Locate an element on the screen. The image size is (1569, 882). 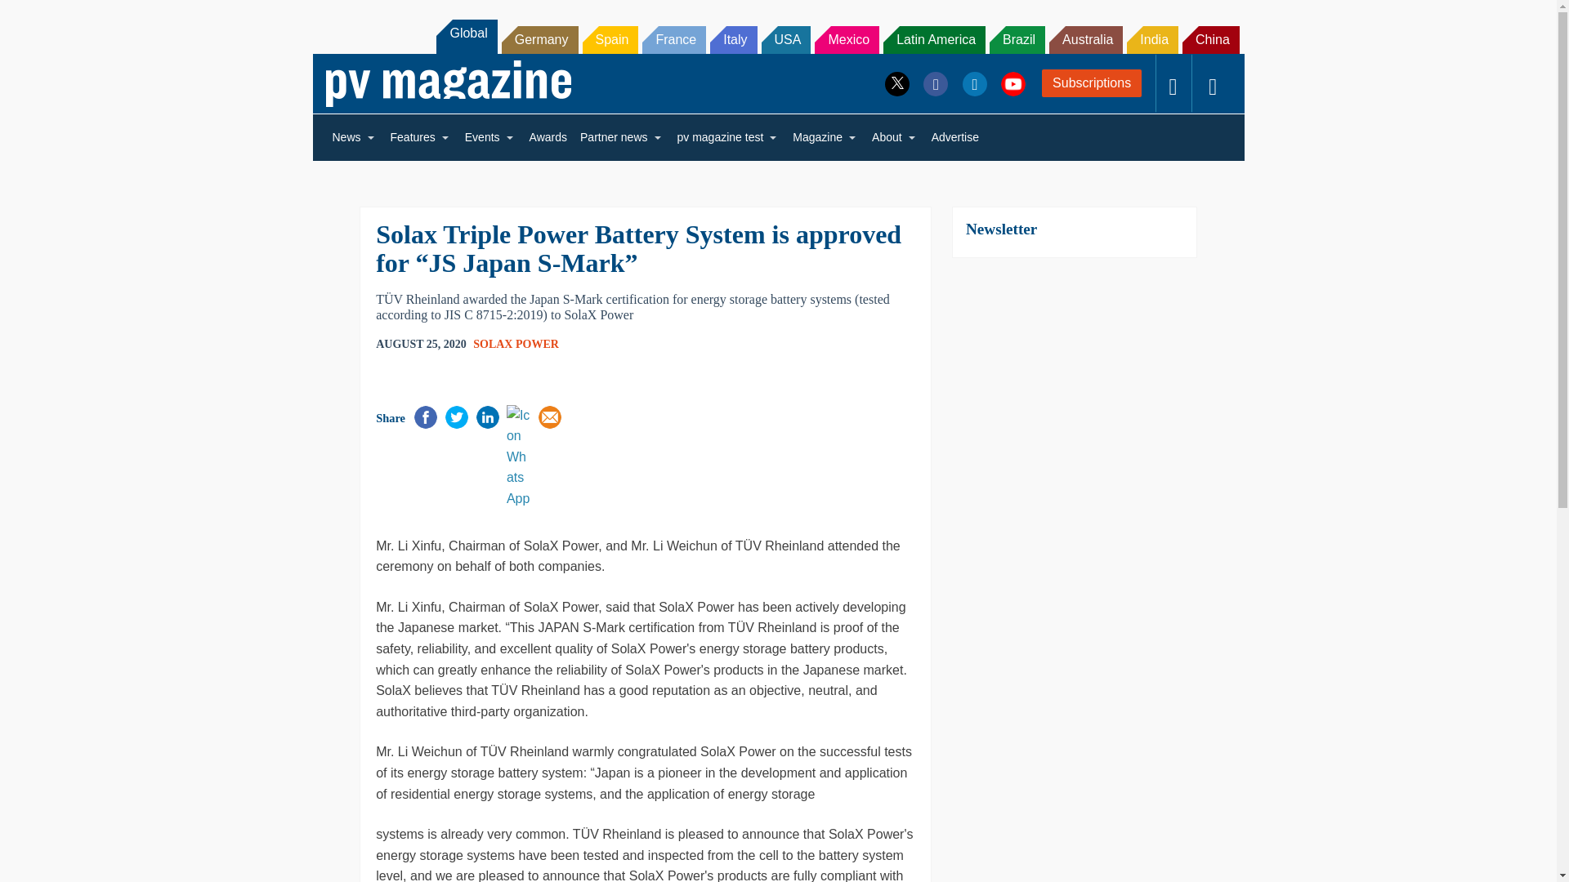
Spain is located at coordinates (610, 39).